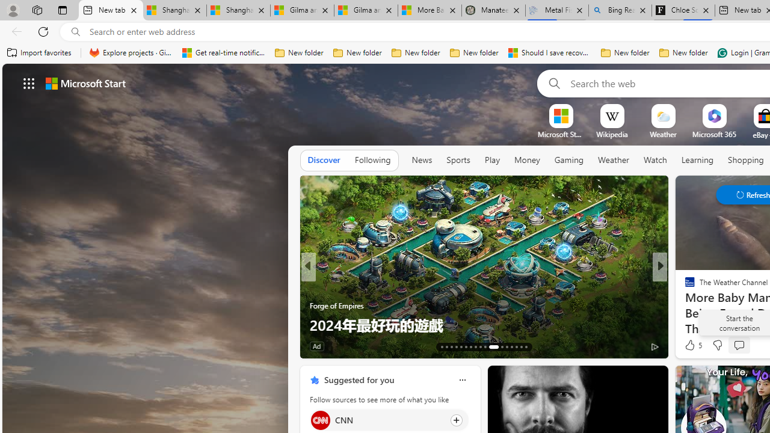  What do you see at coordinates (742, 346) in the screenshot?
I see `View comments 19 Comment` at bounding box center [742, 346].